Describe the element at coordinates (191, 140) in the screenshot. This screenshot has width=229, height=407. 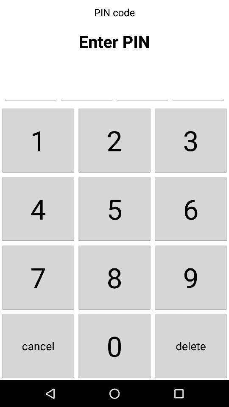
I see `choose the item to the right of the 2` at that location.